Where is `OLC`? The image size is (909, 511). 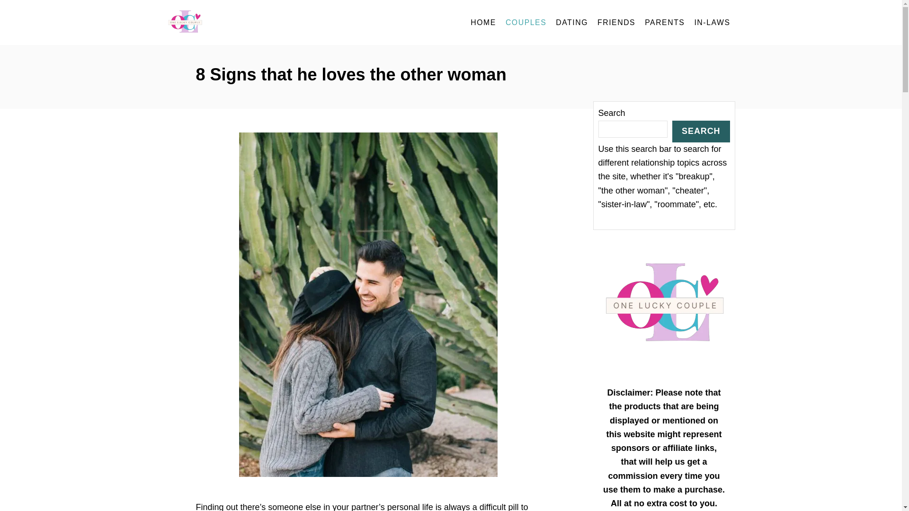 OLC is located at coordinates (252, 23).